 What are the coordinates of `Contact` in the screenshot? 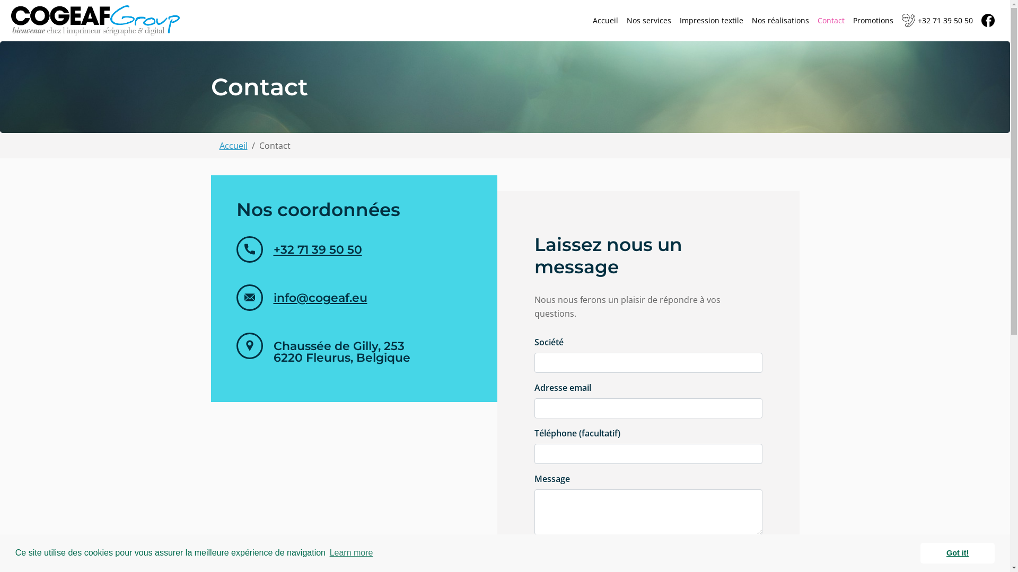 It's located at (831, 20).